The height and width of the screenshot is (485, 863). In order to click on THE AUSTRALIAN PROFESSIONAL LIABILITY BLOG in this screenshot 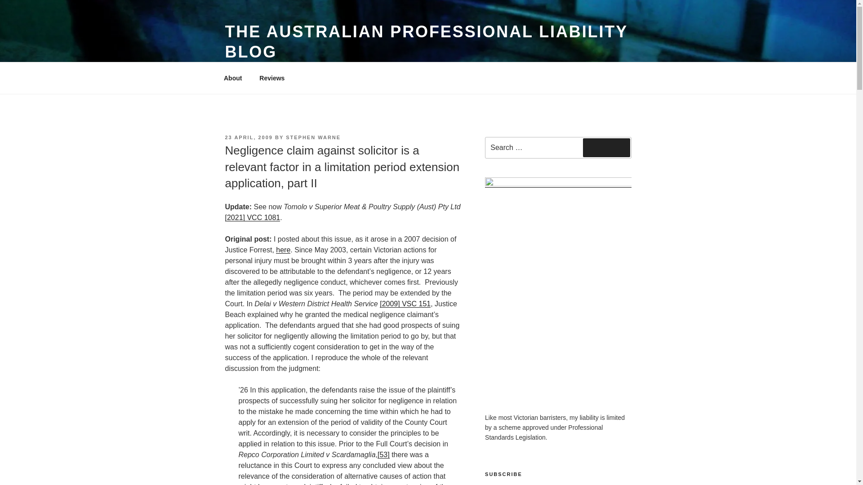, I will do `click(426, 41)`.